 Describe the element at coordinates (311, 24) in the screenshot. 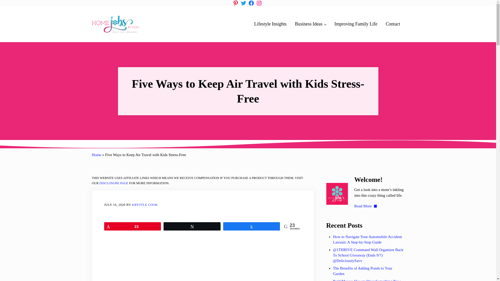

I see `Business Ideas` at that location.